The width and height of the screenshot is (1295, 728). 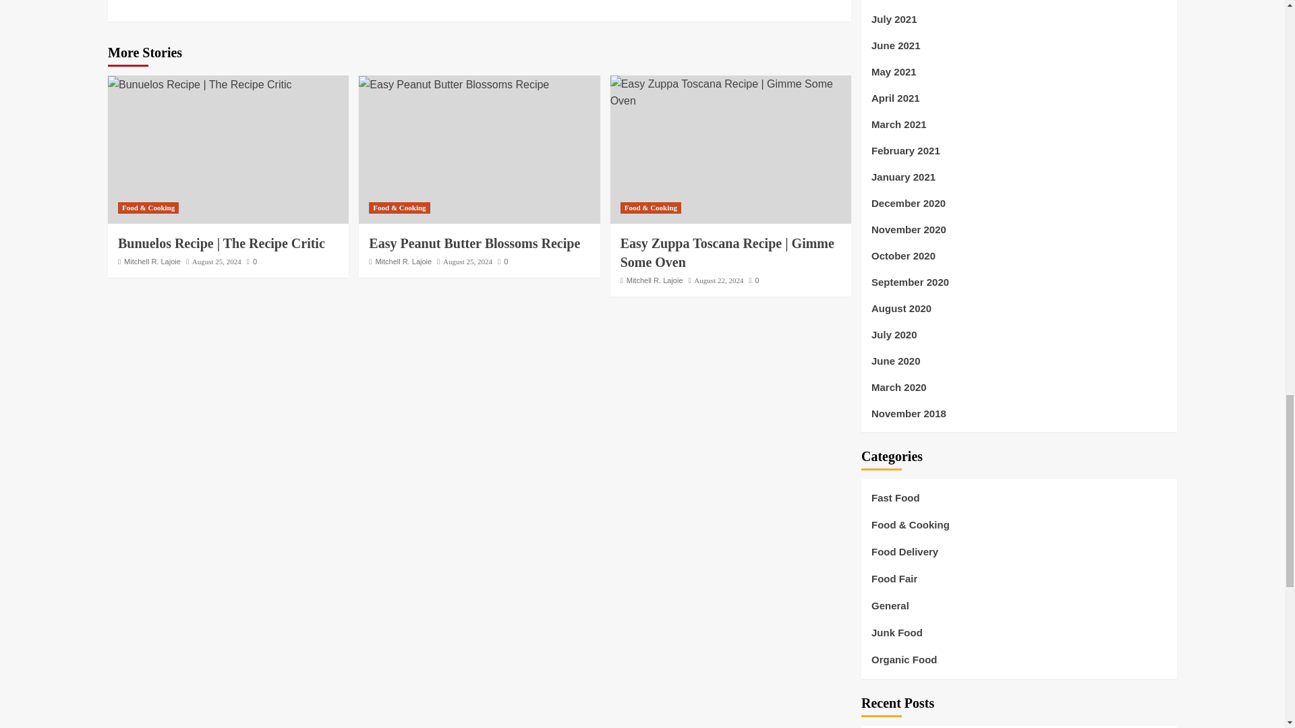 I want to click on Mitchell R. Lajoie, so click(x=403, y=262).